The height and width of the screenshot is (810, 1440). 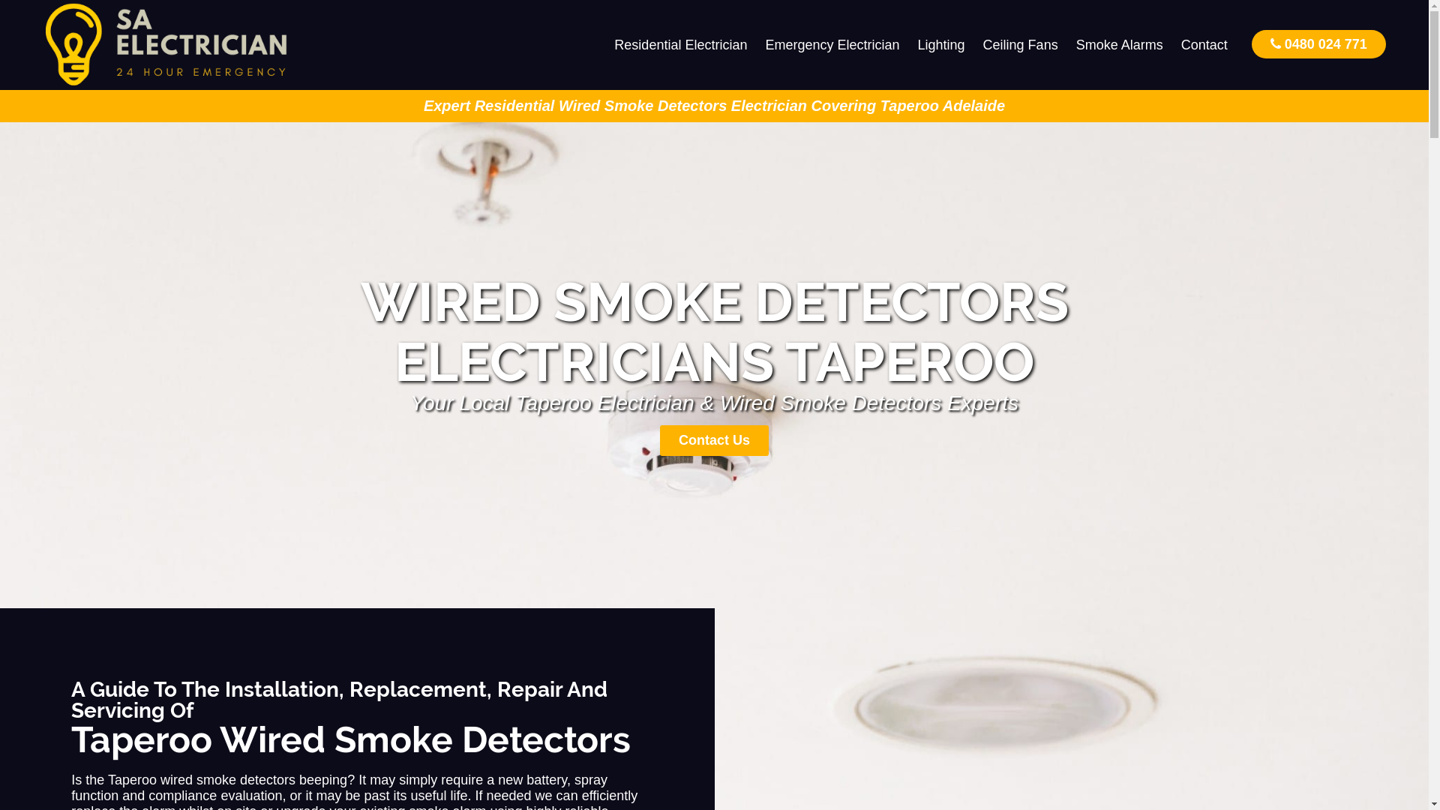 I want to click on Contact Us, so click(x=714, y=441).